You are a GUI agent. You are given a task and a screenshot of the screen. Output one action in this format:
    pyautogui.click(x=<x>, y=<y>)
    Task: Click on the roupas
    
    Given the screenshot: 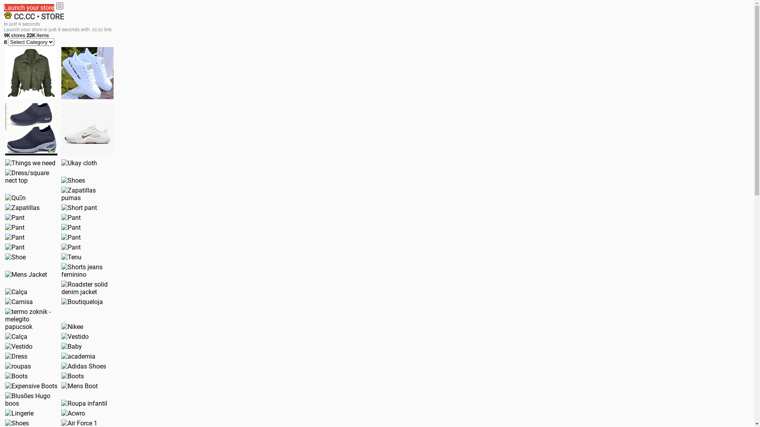 What is the action you would take?
    pyautogui.click(x=18, y=366)
    